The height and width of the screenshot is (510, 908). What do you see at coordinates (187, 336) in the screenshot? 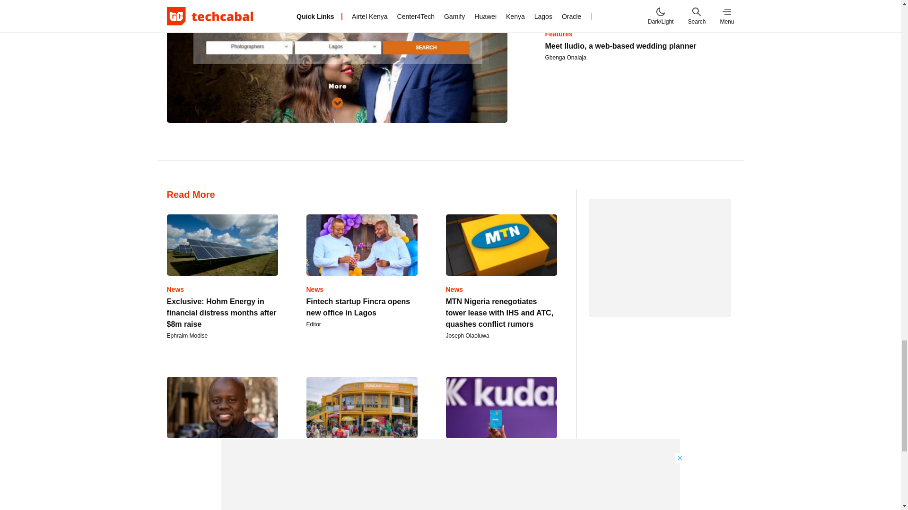
I see `Posts by Ephraim Modise` at bounding box center [187, 336].